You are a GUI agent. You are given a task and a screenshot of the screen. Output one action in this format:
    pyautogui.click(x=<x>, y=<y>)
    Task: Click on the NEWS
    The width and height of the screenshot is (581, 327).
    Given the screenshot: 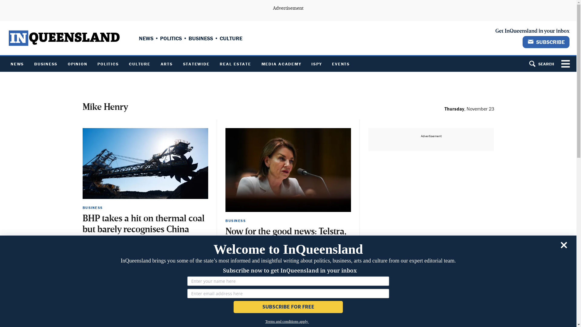 What is the action you would take?
    pyautogui.click(x=17, y=64)
    